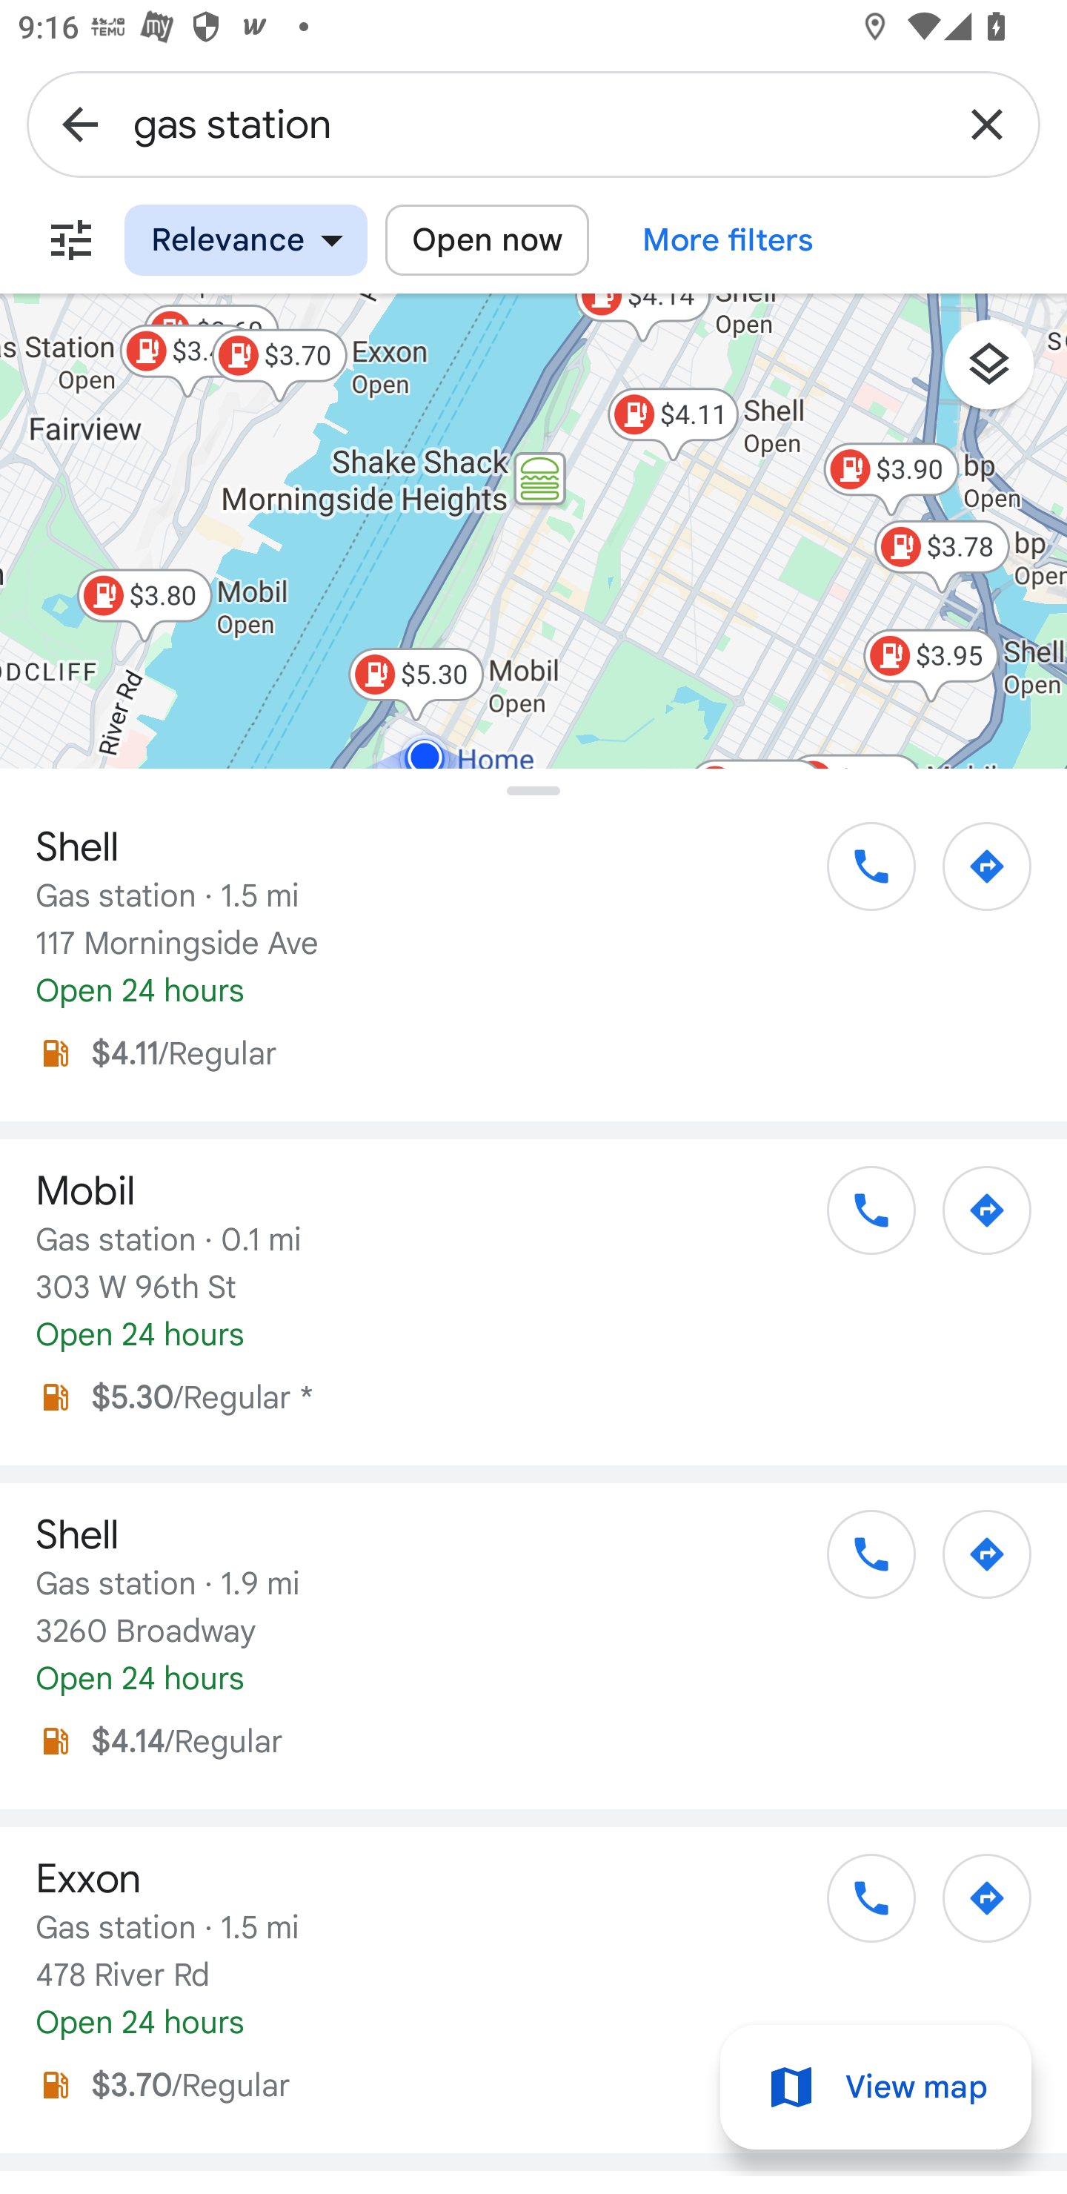 This screenshot has width=1067, height=2194. I want to click on Clear, so click(987, 123).